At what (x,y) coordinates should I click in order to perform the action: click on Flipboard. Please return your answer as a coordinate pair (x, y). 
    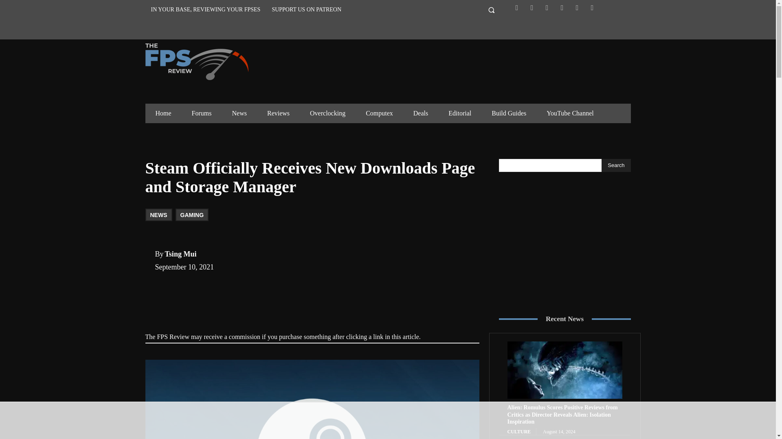
    Looking at the image, I should click on (532, 7).